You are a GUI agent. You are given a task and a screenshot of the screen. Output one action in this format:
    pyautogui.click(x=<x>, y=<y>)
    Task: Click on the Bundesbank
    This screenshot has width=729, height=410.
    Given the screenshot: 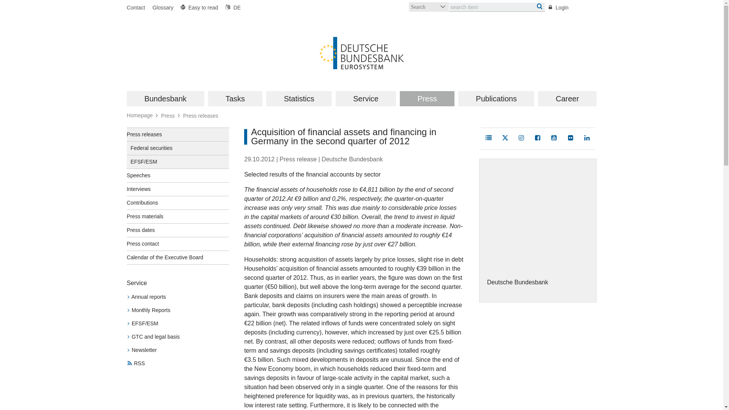 What is the action you would take?
    pyautogui.click(x=166, y=98)
    